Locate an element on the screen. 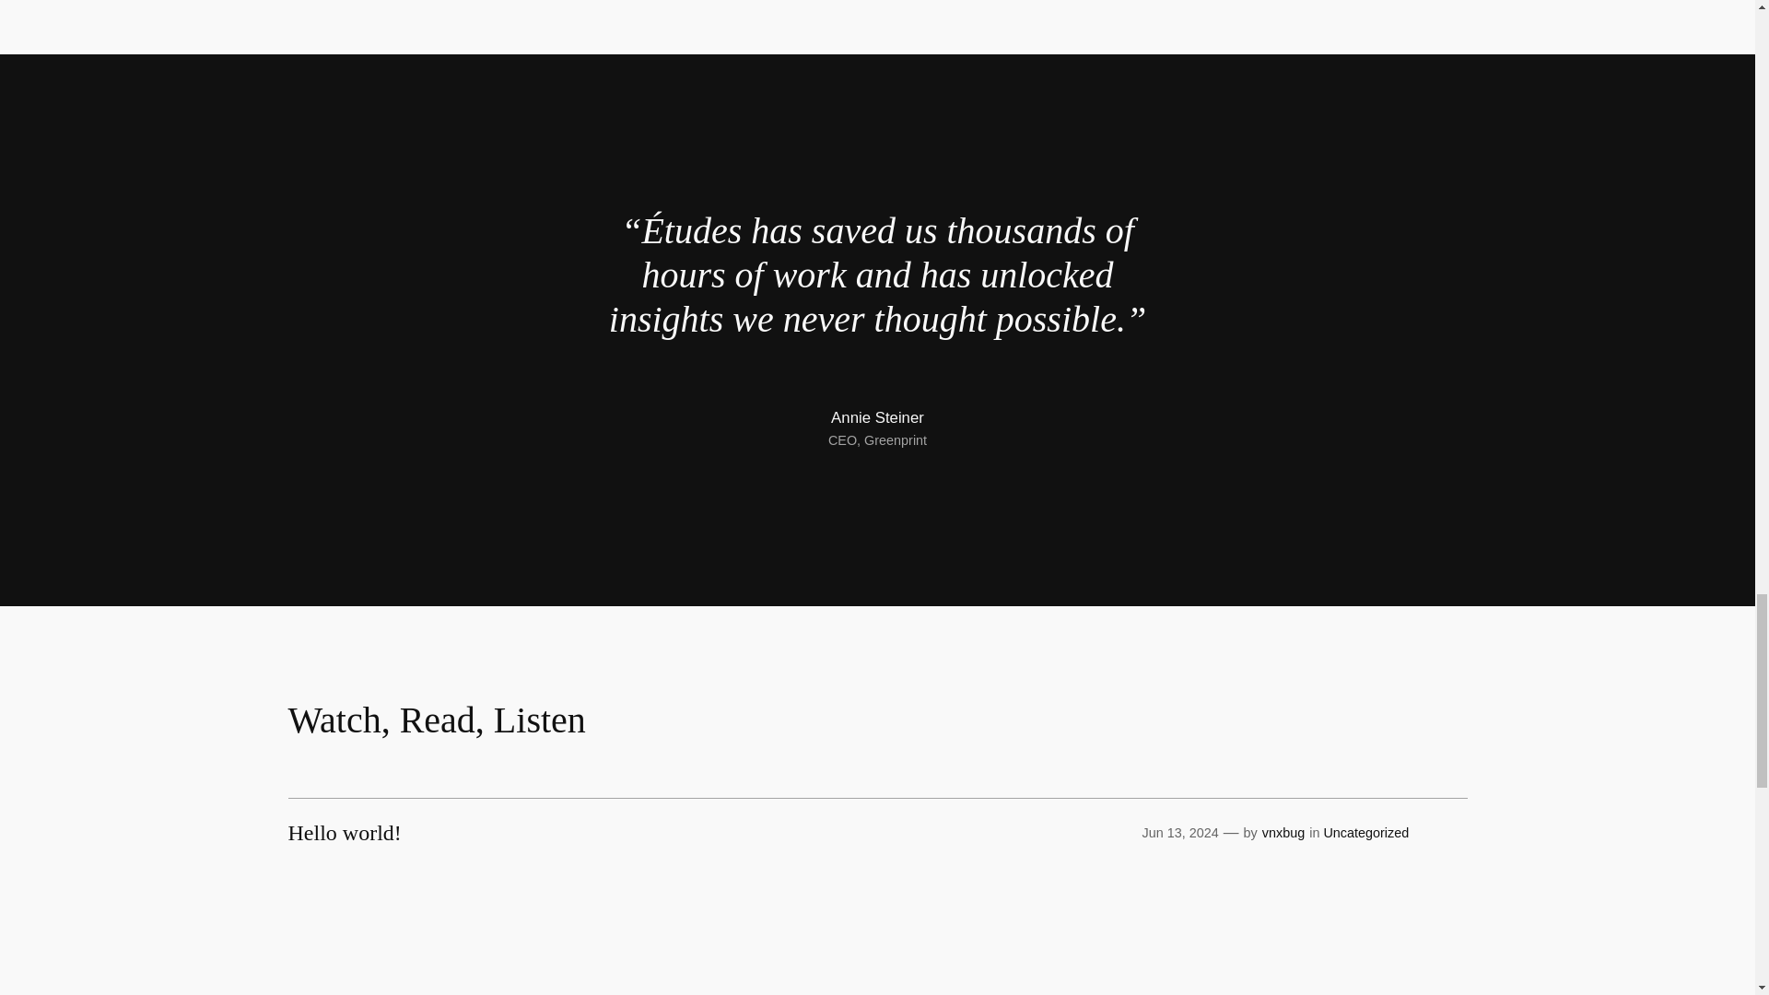 The height and width of the screenshot is (995, 1769). Hello world! is located at coordinates (344, 833).